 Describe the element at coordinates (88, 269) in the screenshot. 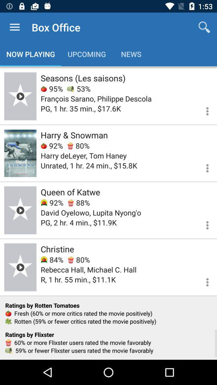

I see `turn off the rebecca hall michael item` at that location.